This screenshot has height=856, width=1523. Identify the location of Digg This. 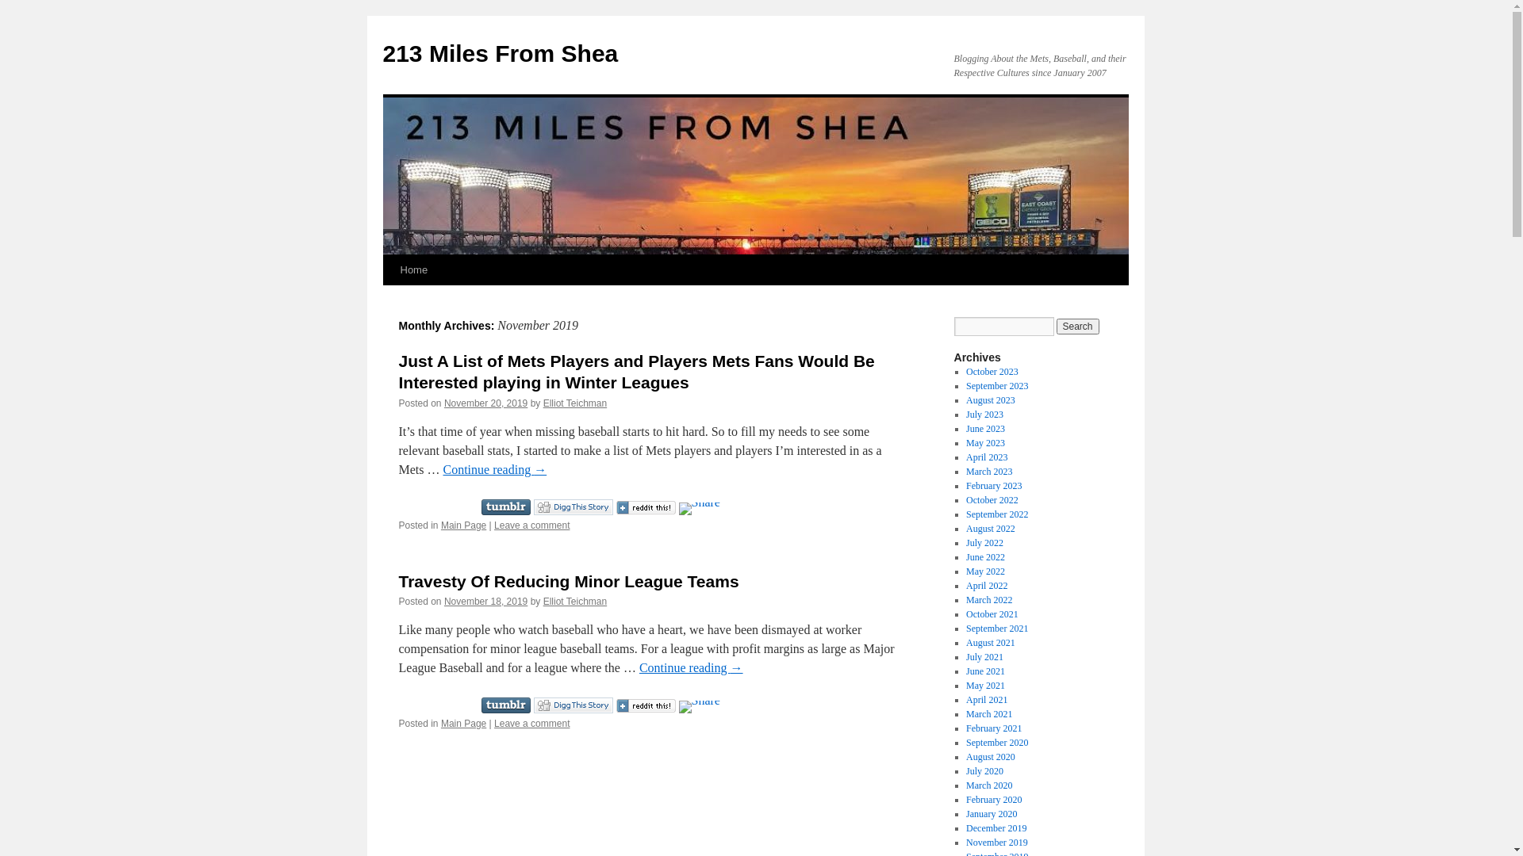
(573, 705).